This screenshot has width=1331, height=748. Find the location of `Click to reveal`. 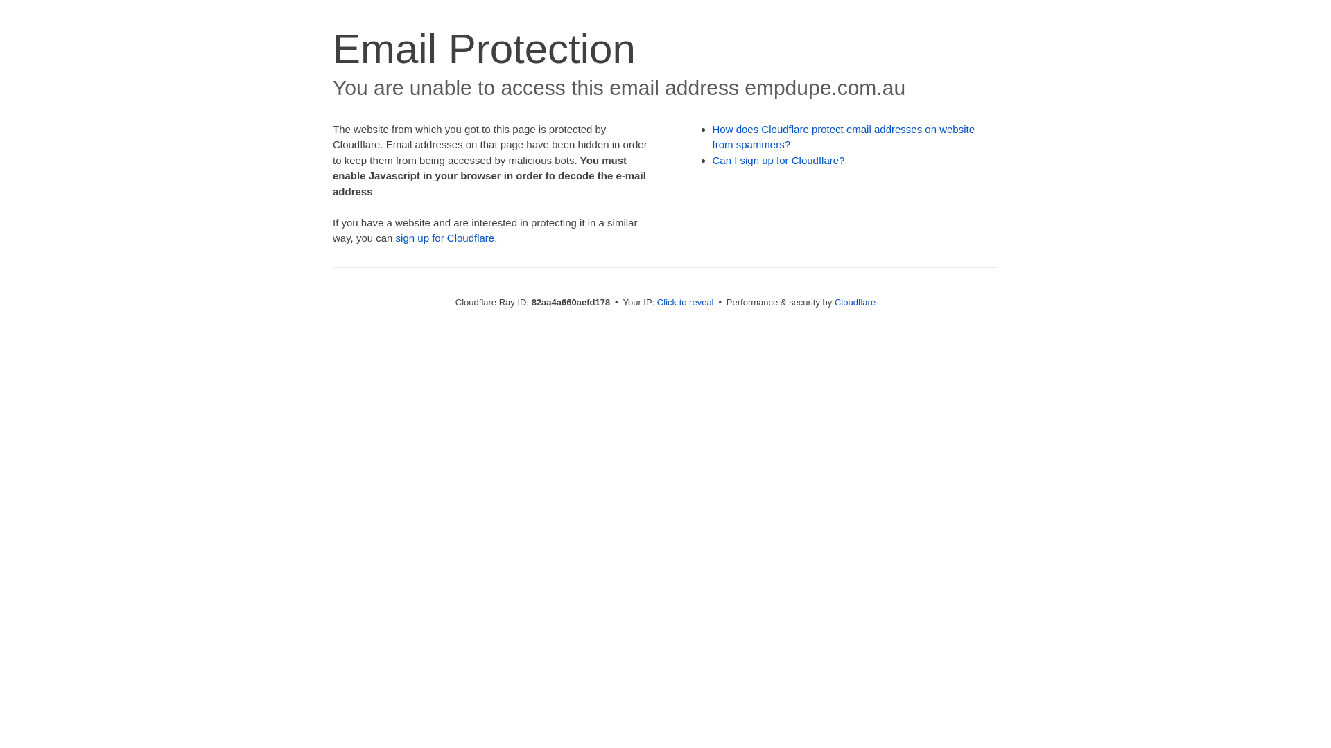

Click to reveal is located at coordinates (686, 302).